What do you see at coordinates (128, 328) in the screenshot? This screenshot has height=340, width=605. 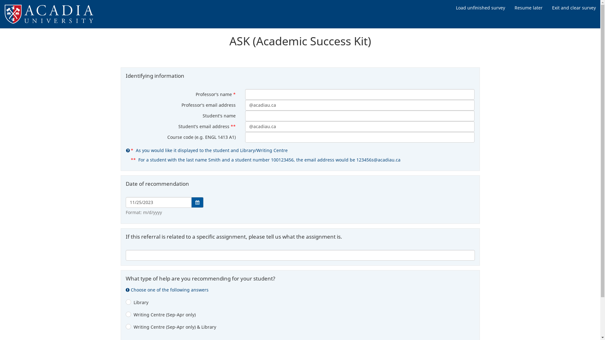 I see `Both` at bounding box center [128, 328].